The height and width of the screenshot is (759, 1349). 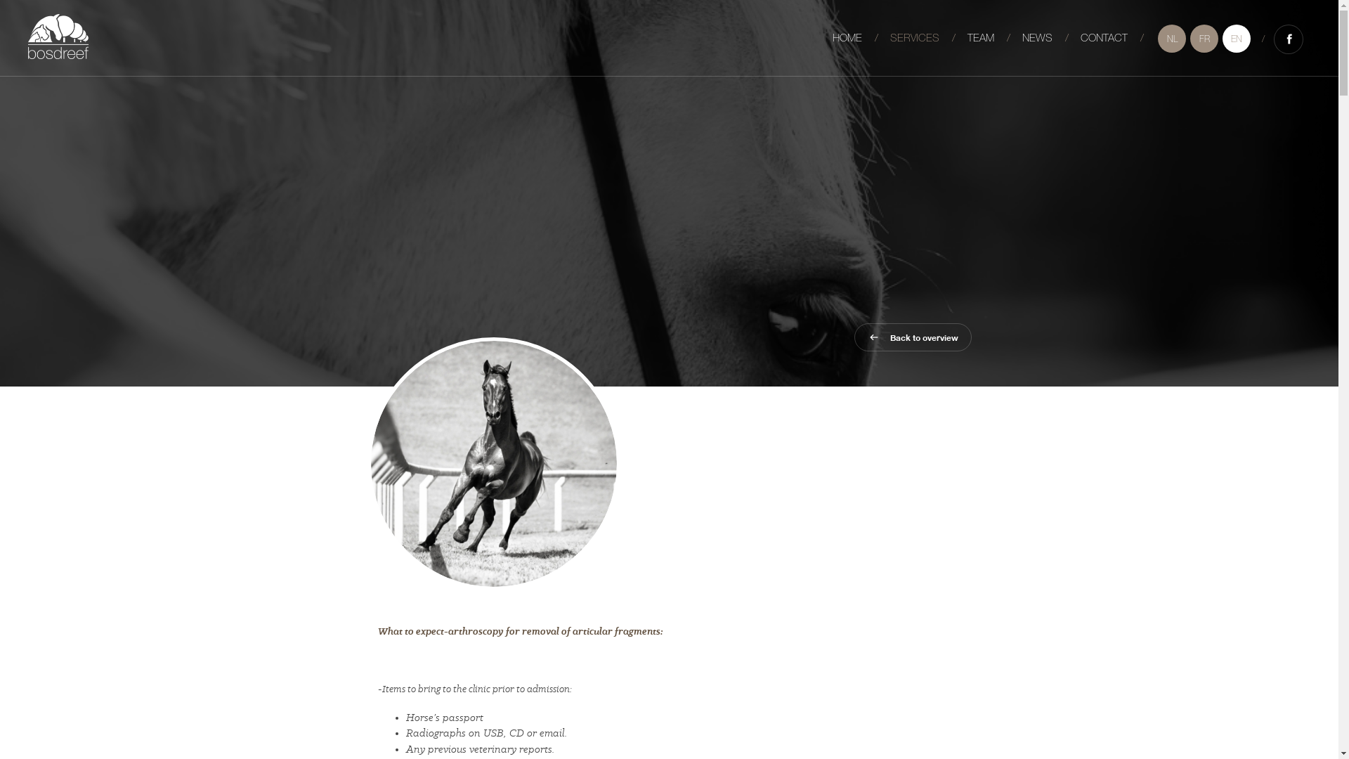 What do you see at coordinates (58, 37) in the screenshot?
I see `Logo Bosdreef` at bounding box center [58, 37].